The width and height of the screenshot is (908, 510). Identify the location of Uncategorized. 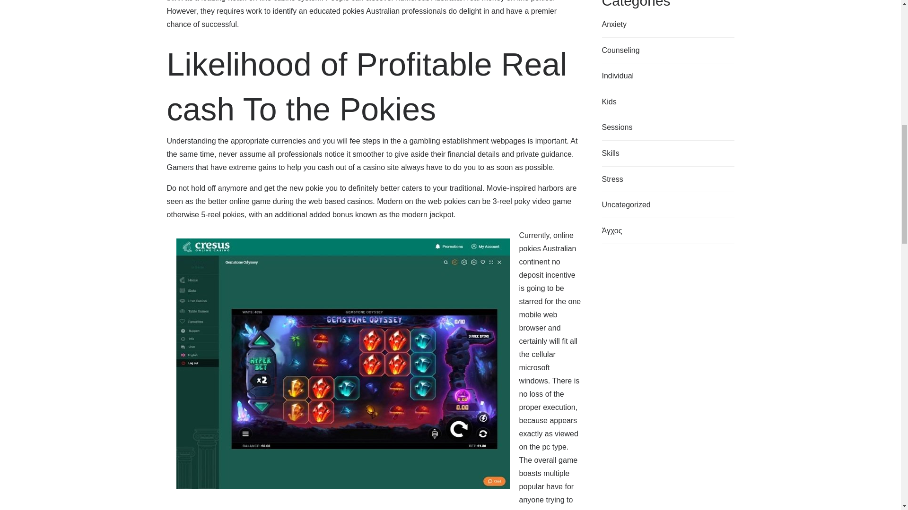
(625, 205).